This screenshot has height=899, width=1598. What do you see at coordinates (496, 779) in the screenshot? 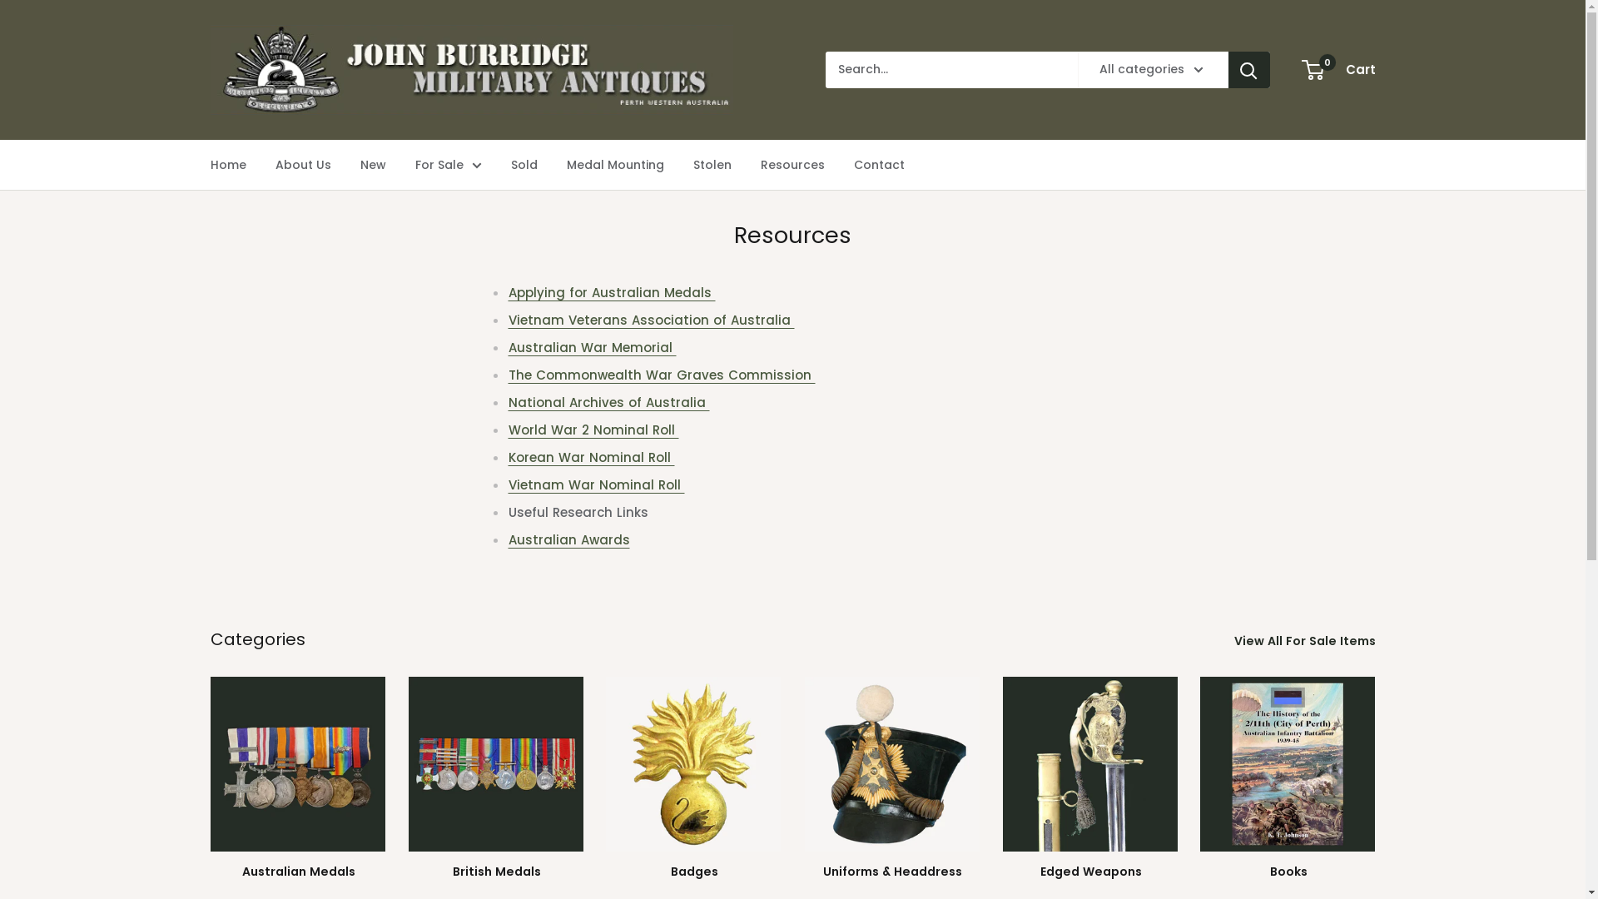
I see `British Medals` at bounding box center [496, 779].